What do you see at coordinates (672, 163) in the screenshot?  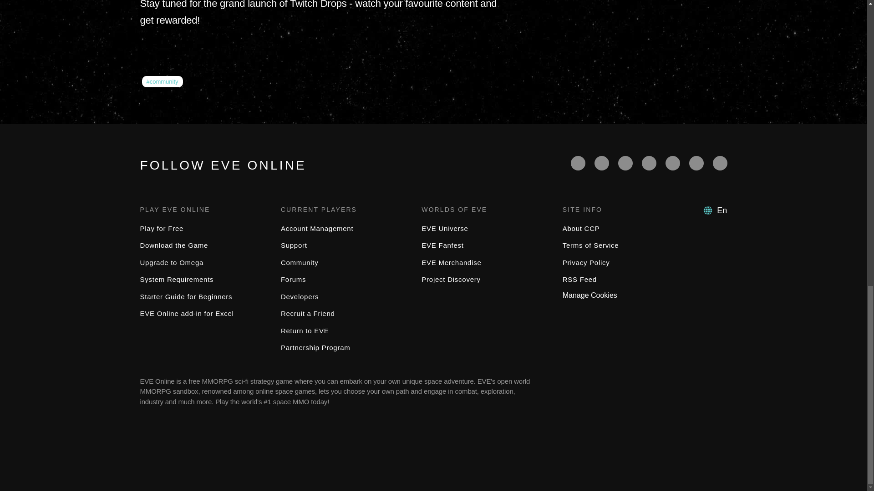 I see `Discord` at bounding box center [672, 163].